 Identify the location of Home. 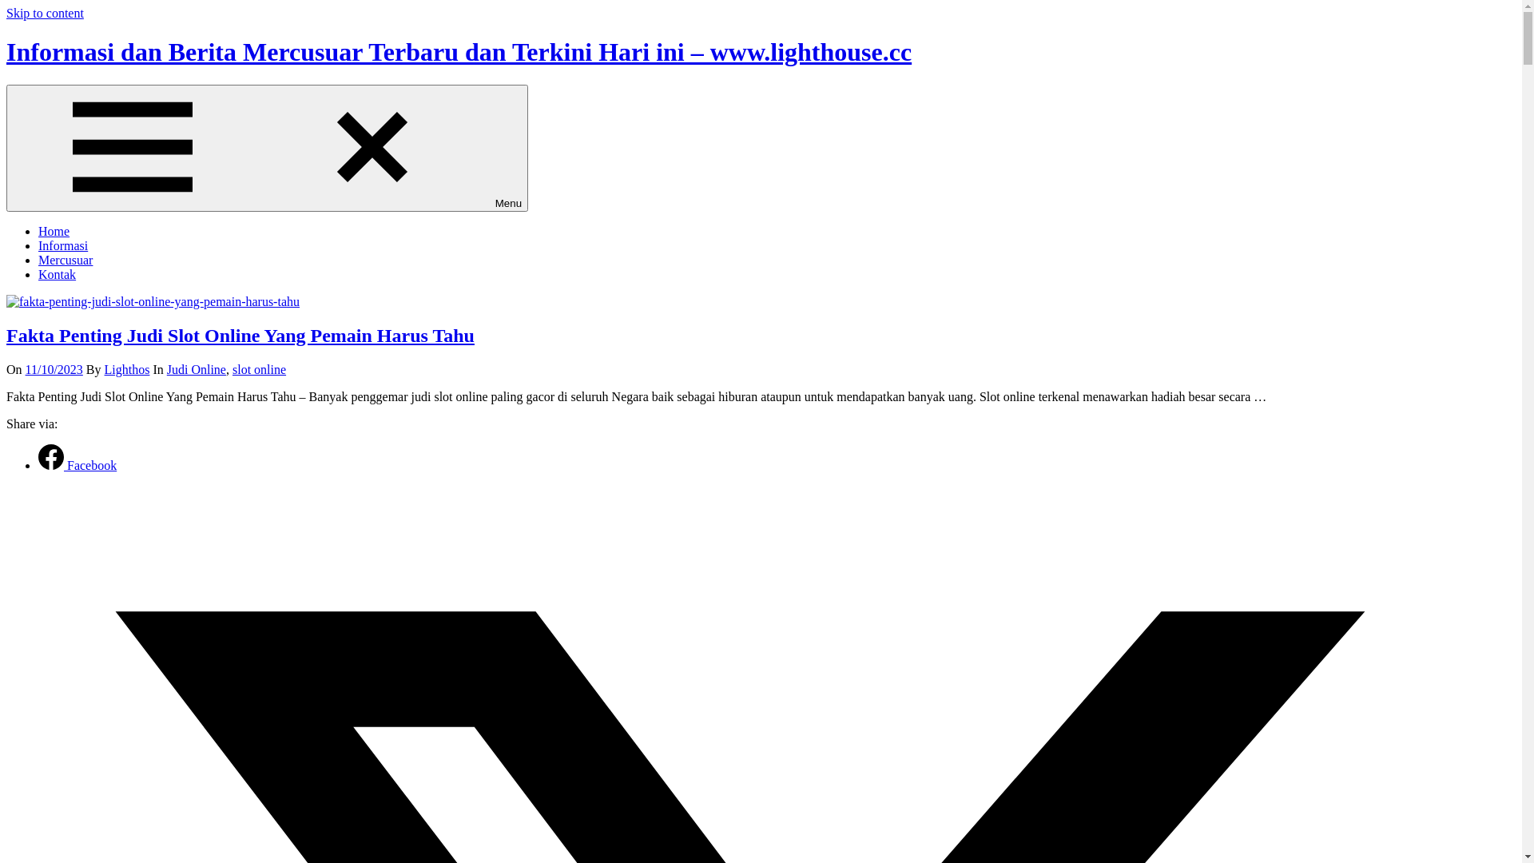
(54, 232).